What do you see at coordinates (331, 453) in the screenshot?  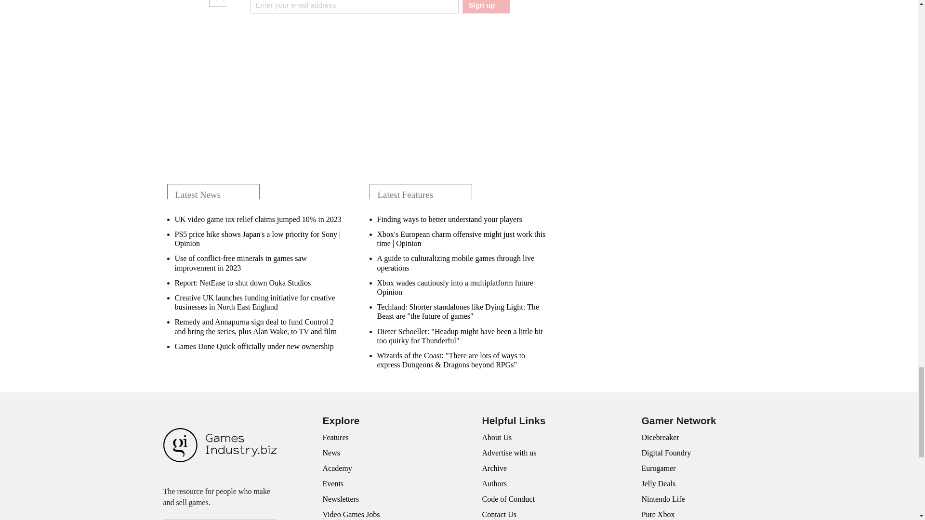 I see `News` at bounding box center [331, 453].